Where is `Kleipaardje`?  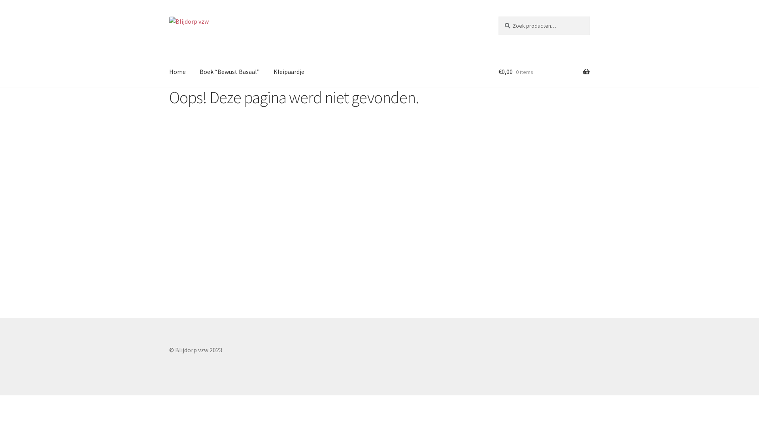
Kleipaardje is located at coordinates (289, 72).